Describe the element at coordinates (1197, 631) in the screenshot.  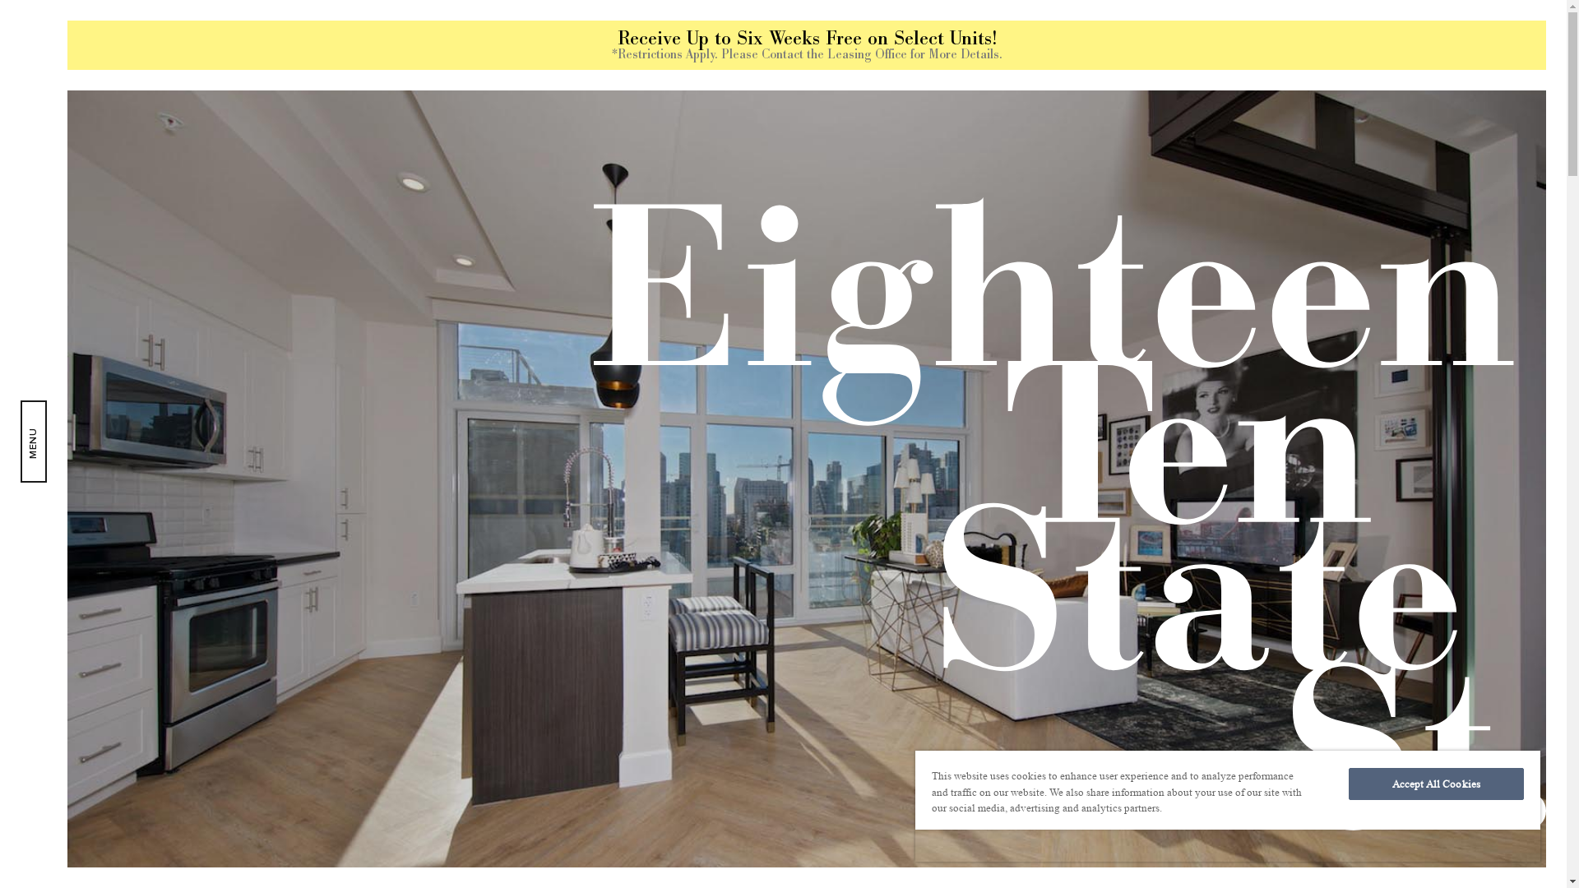
I see `1810 STATE ST.
SAN DIEGO, CA 92101` at that location.